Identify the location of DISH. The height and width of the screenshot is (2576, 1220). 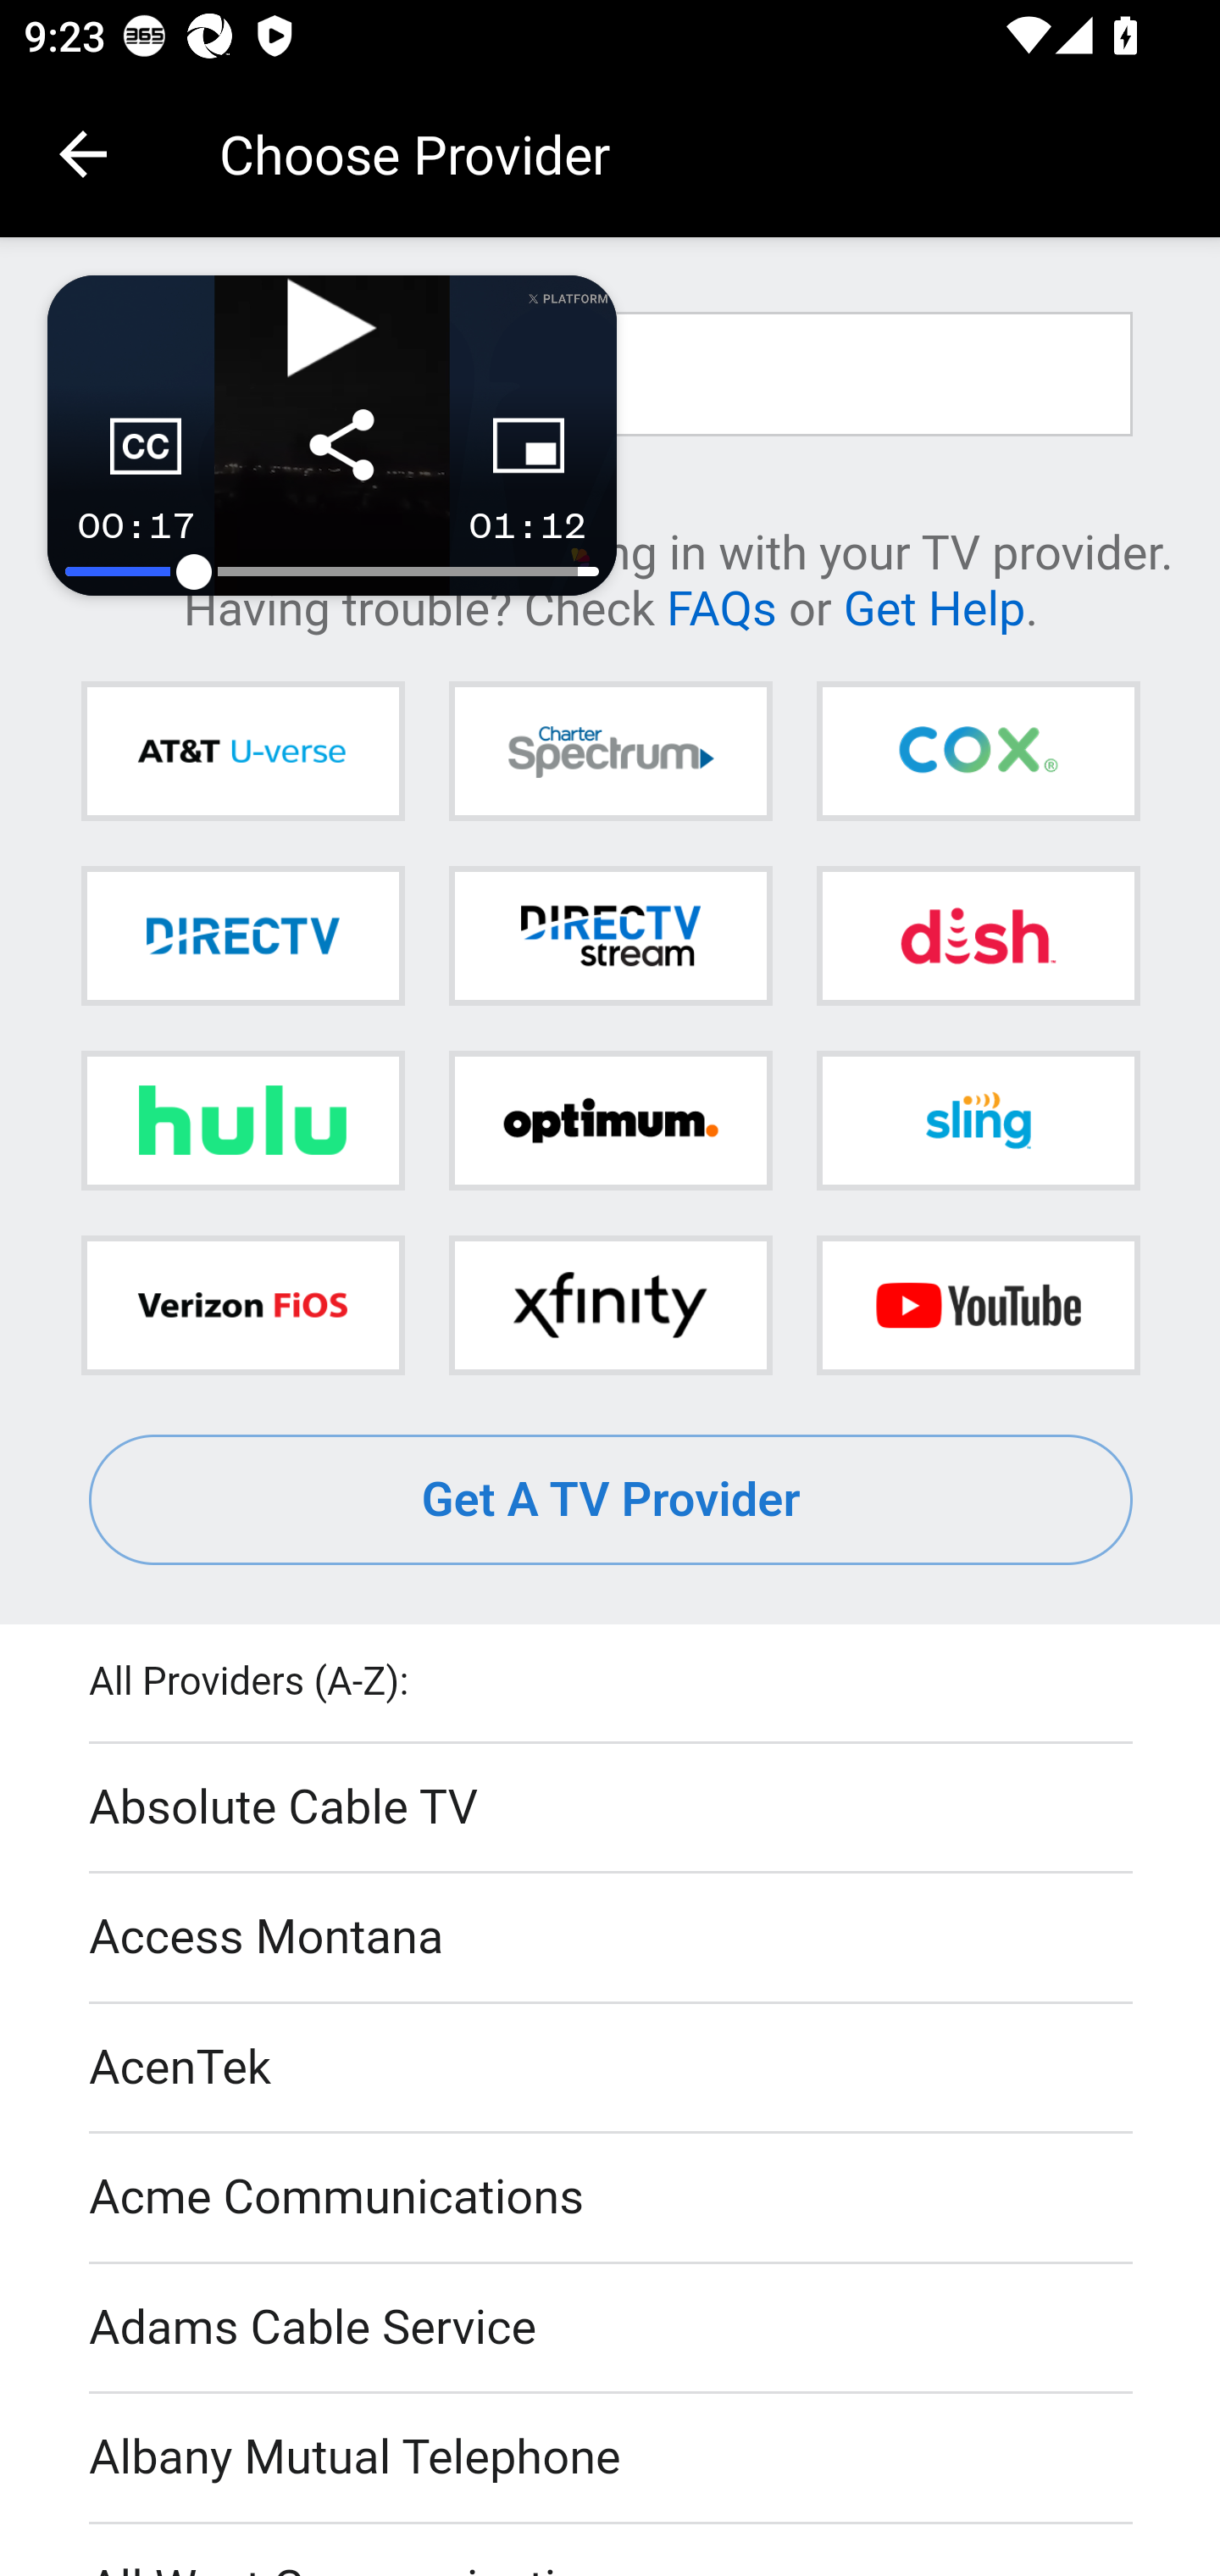
(978, 935).